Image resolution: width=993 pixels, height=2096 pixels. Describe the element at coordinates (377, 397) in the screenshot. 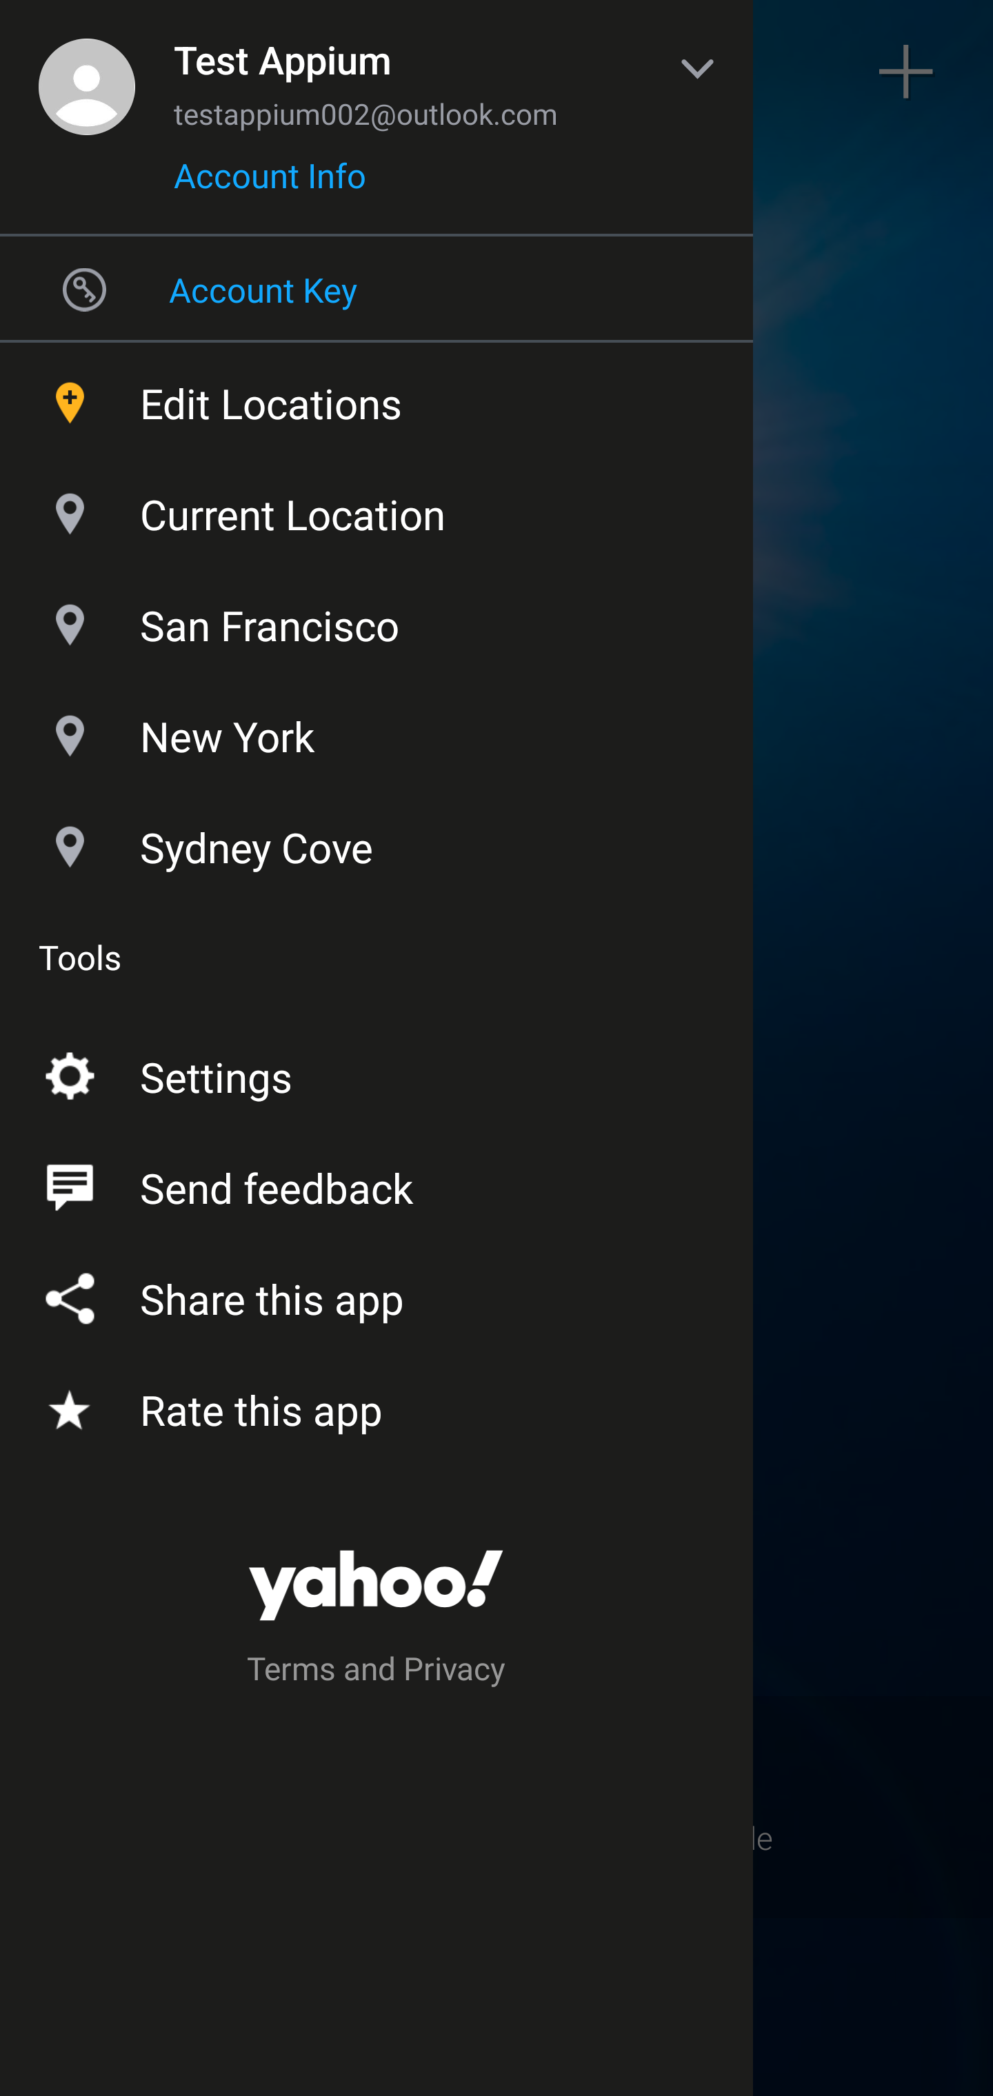

I see `Edit Locations` at that location.